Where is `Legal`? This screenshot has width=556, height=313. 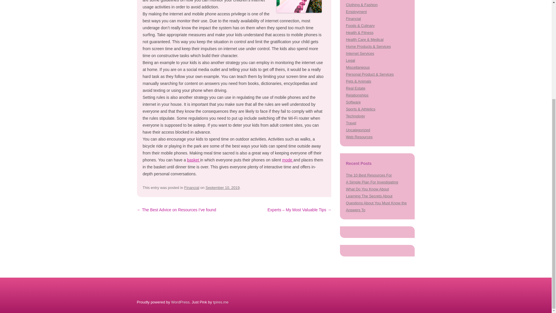 Legal is located at coordinates (350, 60).